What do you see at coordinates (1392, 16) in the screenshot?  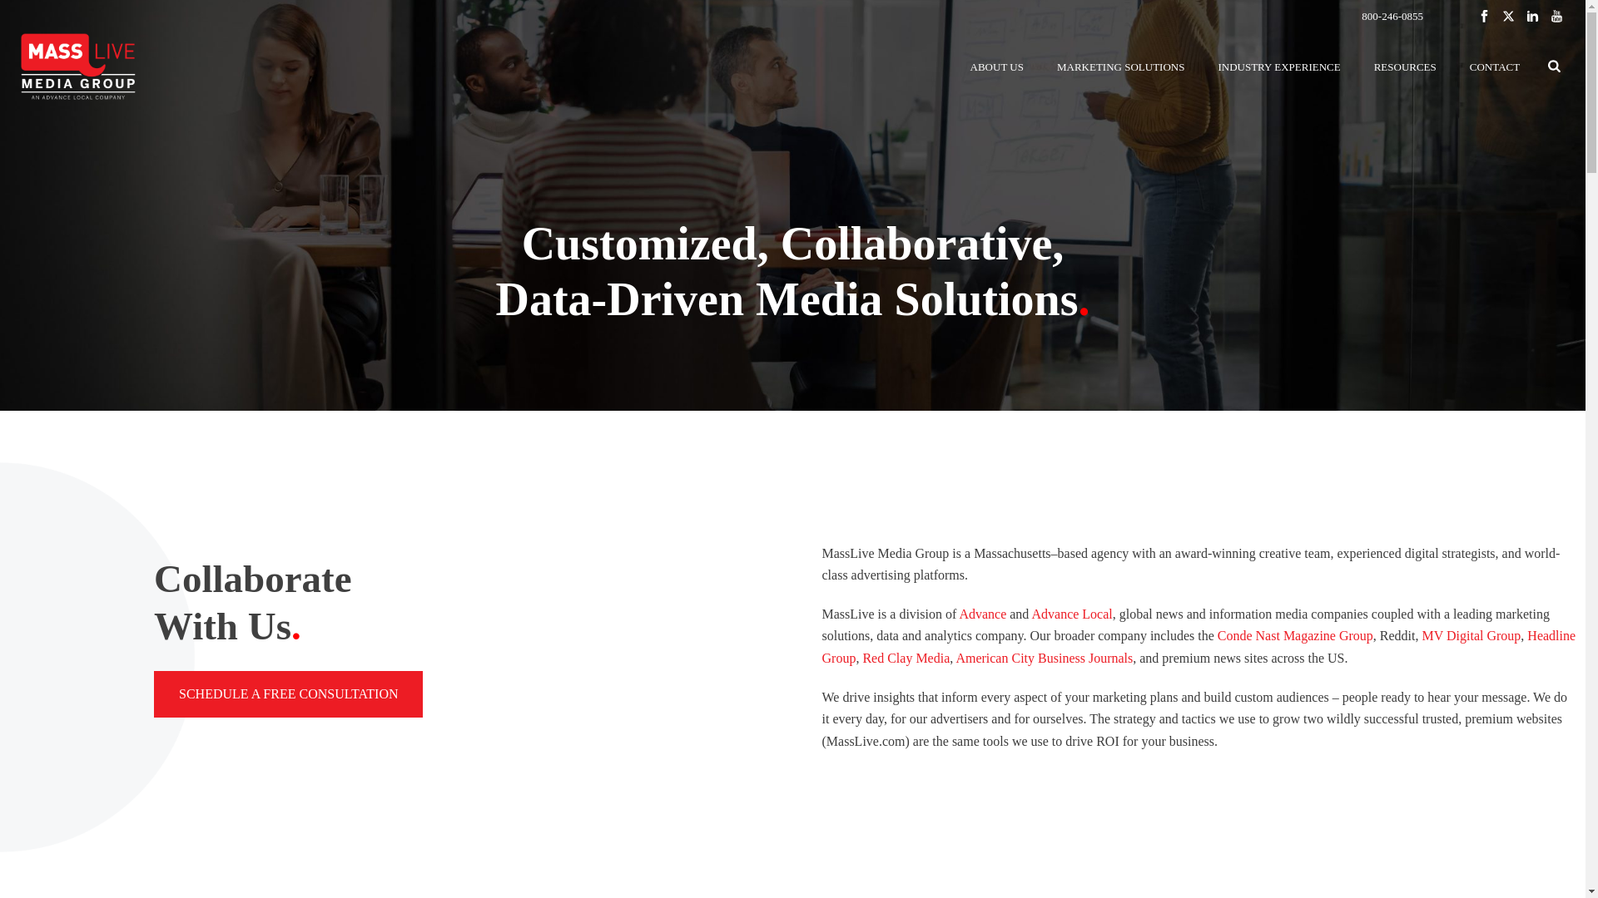 I see `800-246-0855` at bounding box center [1392, 16].